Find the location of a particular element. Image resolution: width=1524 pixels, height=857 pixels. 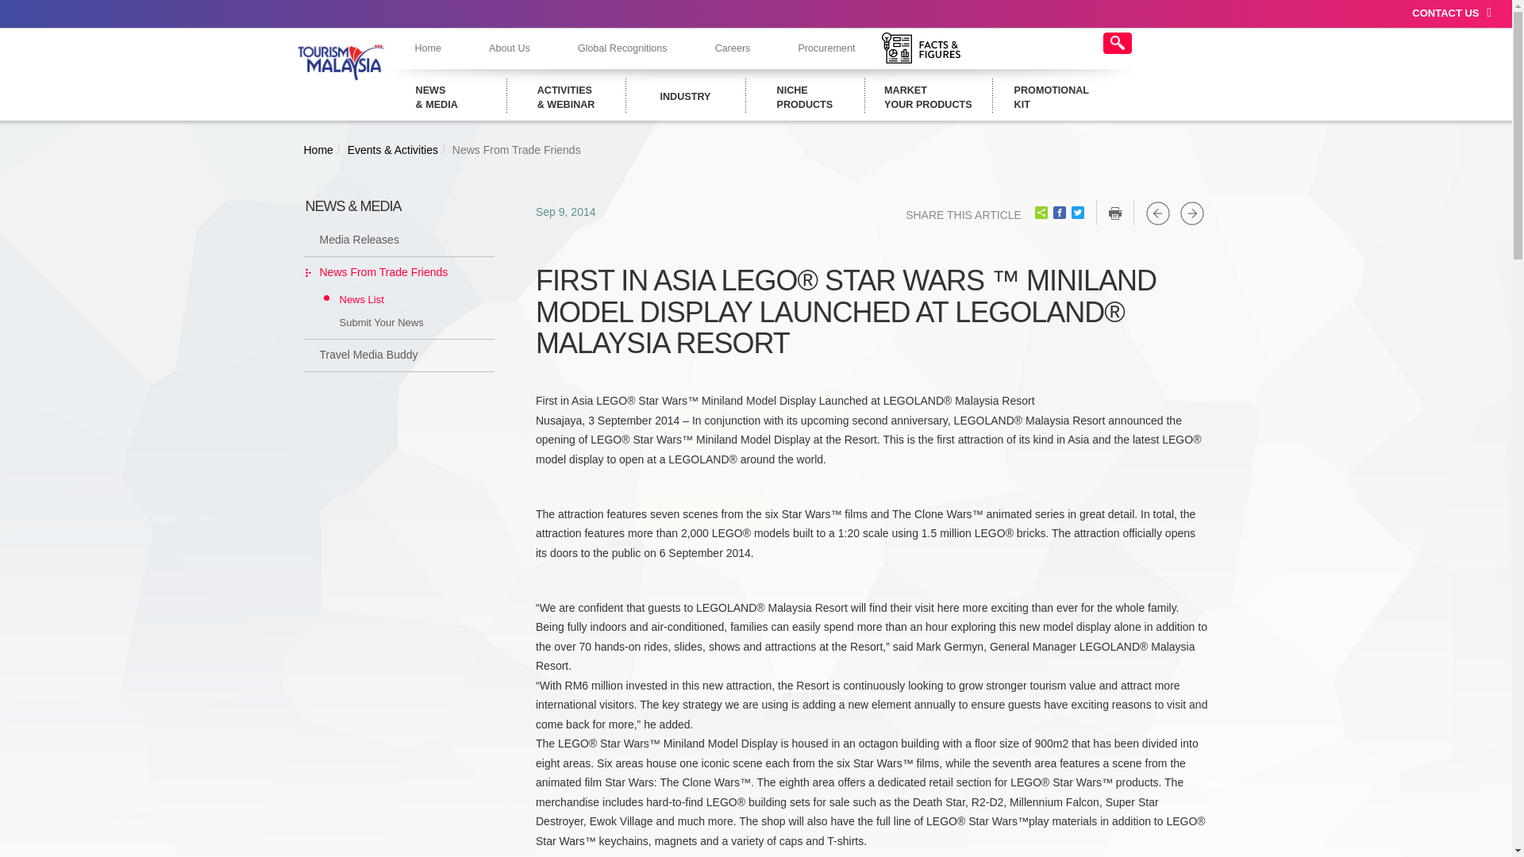

Careers is located at coordinates (686, 97).